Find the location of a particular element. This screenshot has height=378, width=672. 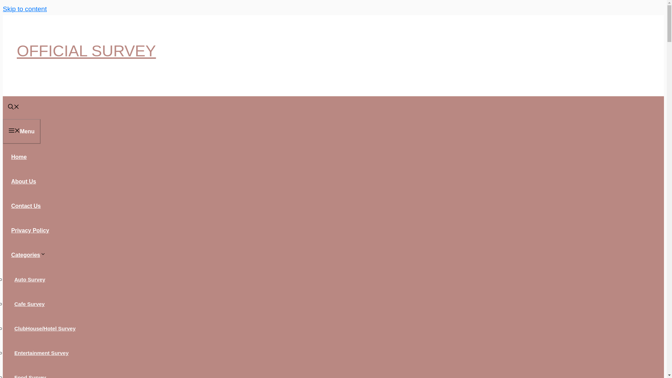

Cafe Survey is located at coordinates (29, 304).